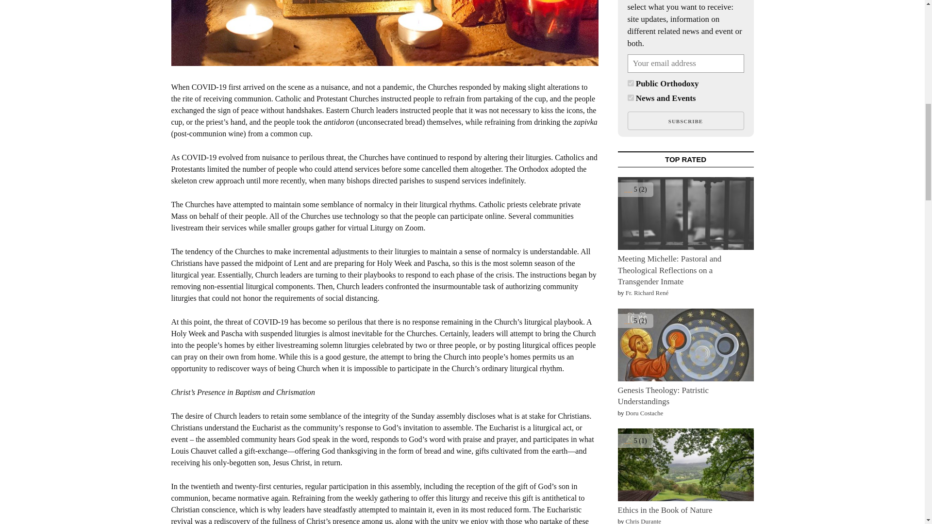  What do you see at coordinates (630, 98) in the screenshot?
I see `e724ddb604` at bounding box center [630, 98].